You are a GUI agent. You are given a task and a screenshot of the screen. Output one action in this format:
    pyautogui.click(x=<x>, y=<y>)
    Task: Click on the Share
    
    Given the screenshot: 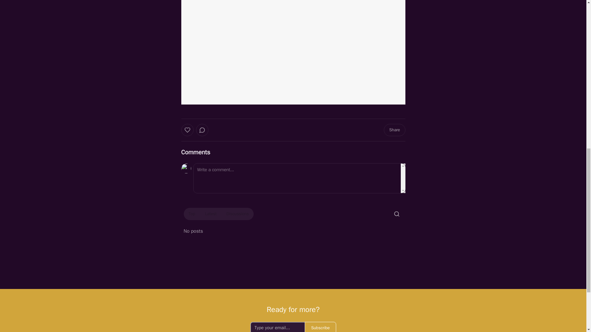 What is the action you would take?
    pyautogui.click(x=394, y=130)
    